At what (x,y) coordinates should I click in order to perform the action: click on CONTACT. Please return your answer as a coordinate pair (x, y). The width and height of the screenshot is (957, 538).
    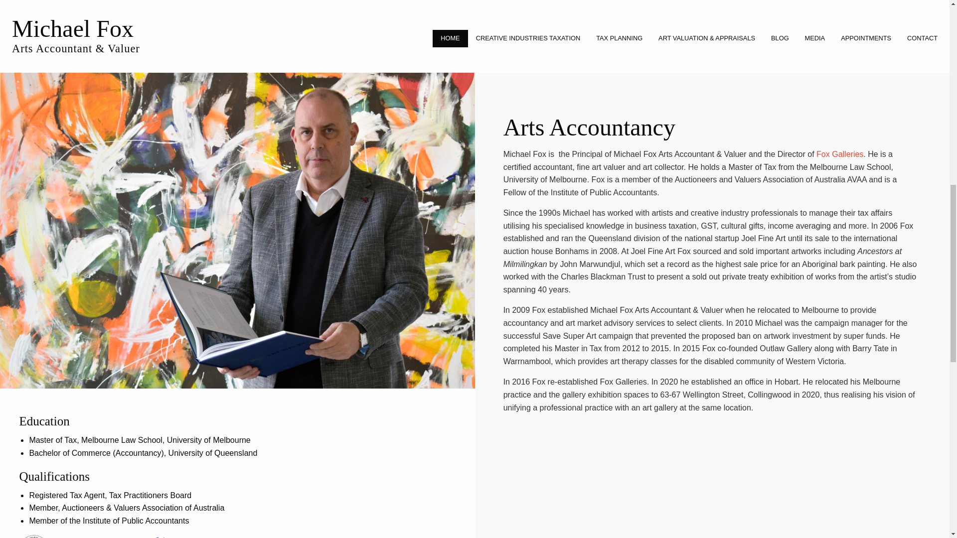
    Looking at the image, I should click on (922, 39).